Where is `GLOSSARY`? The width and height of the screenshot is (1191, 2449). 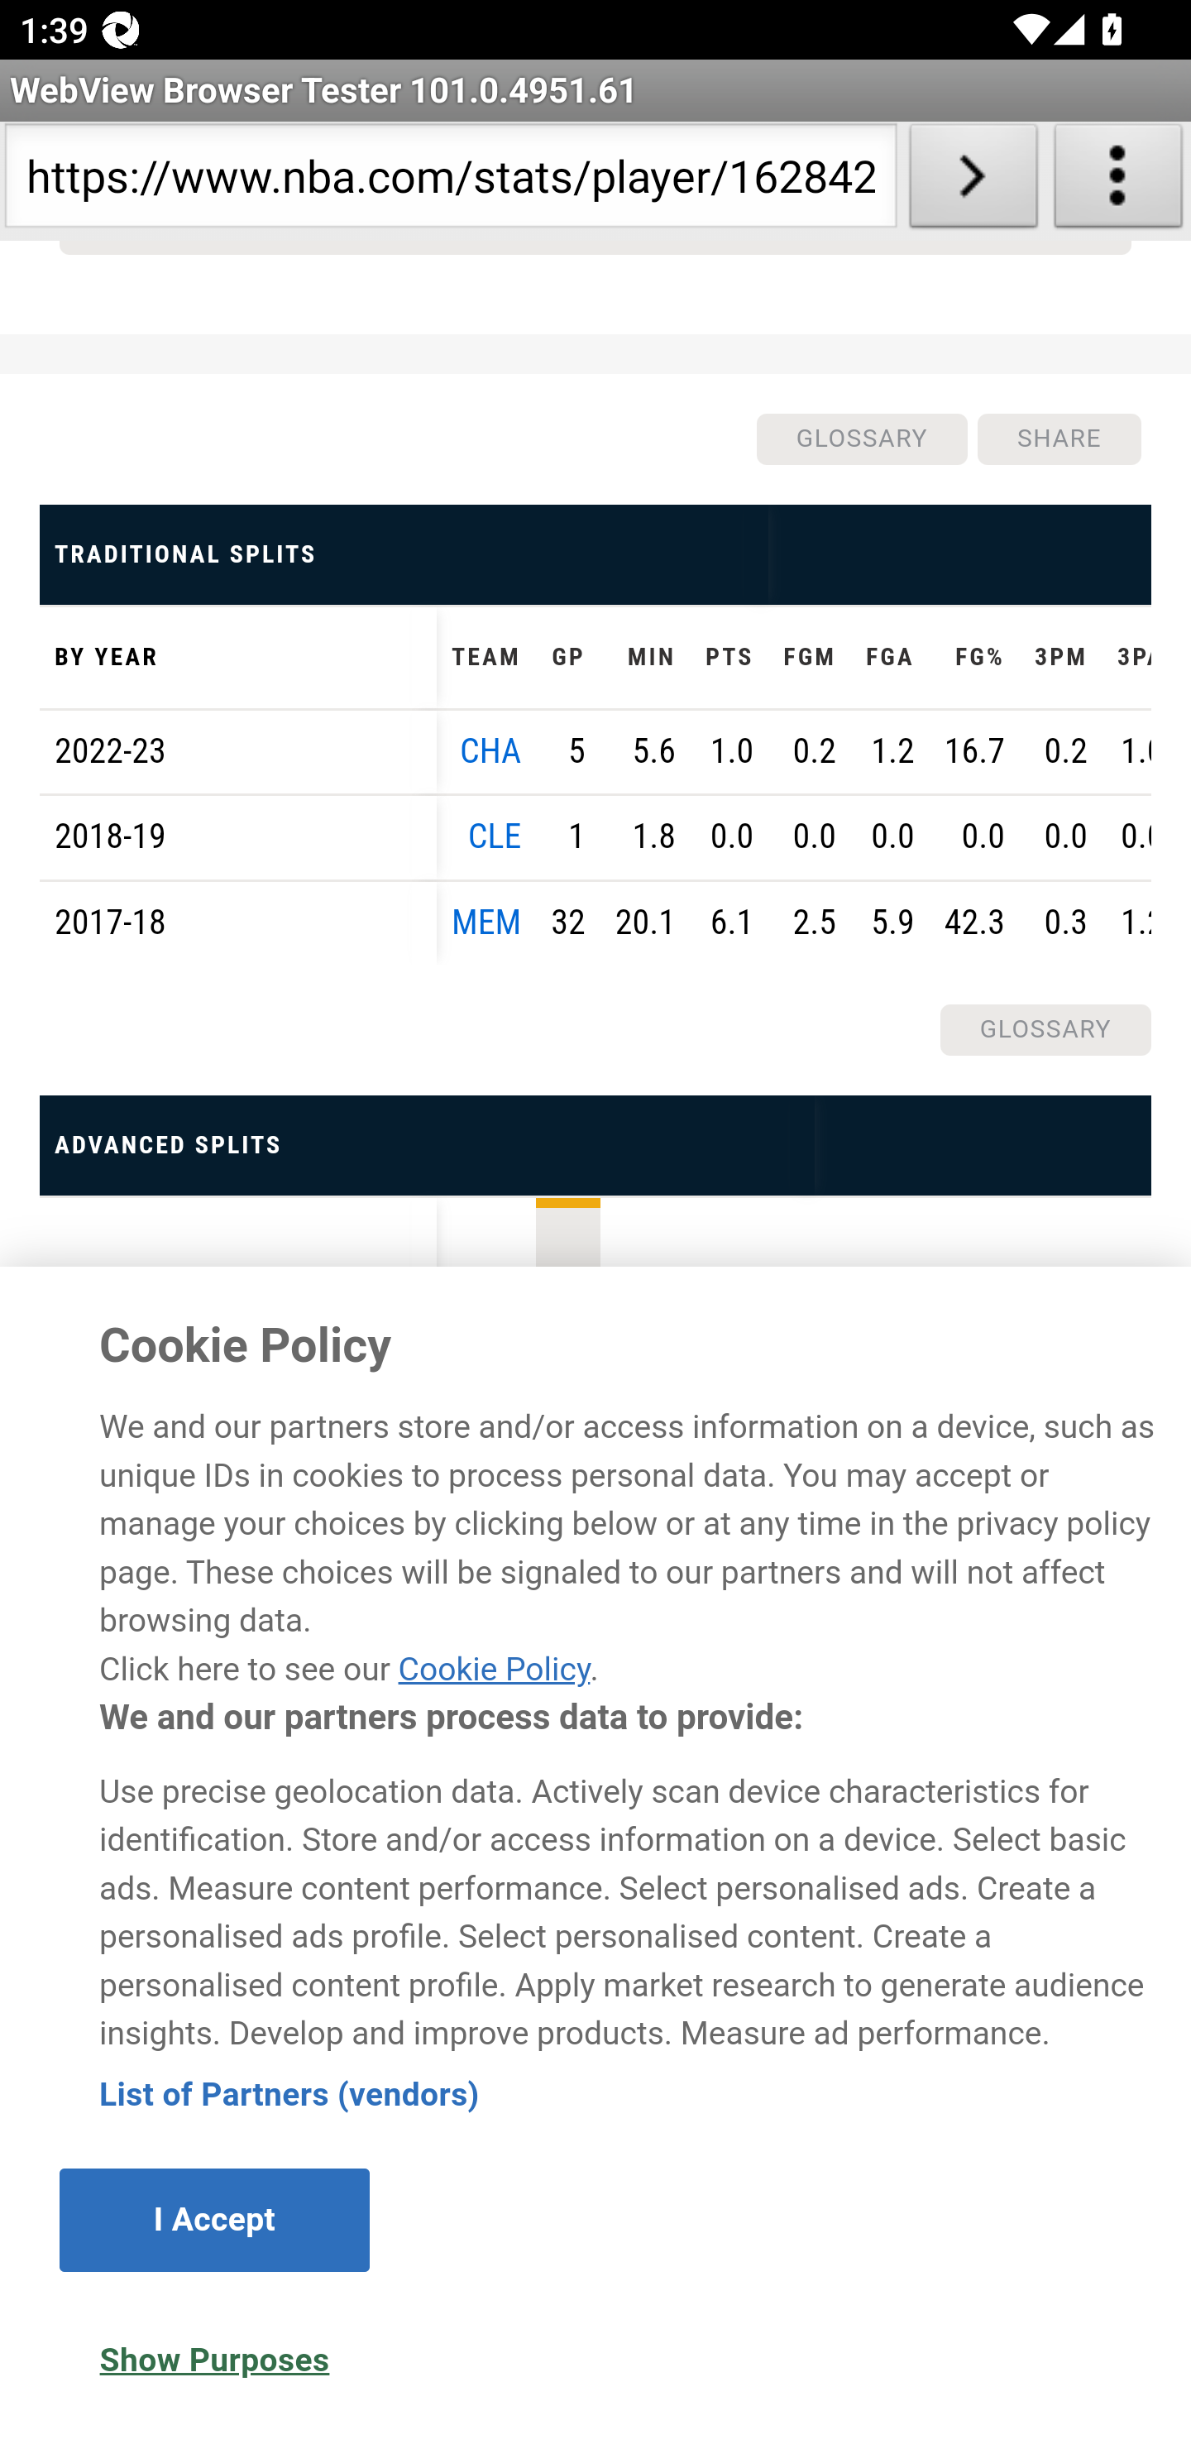 GLOSSARY is located at coordinates (1045, 1031).